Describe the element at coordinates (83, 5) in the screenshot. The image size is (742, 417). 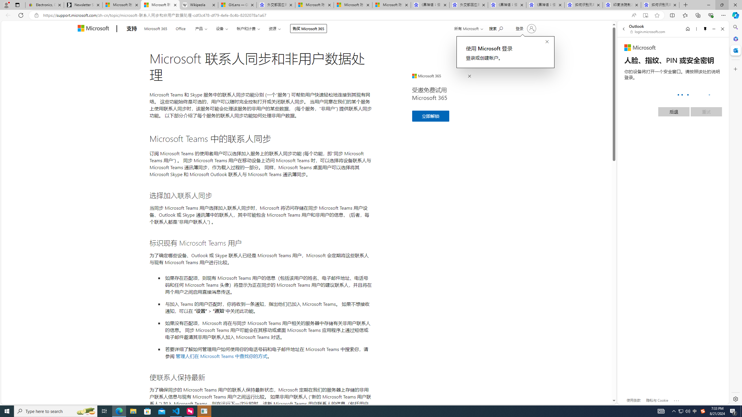
I see `Newsletter Sign Up` at that location.